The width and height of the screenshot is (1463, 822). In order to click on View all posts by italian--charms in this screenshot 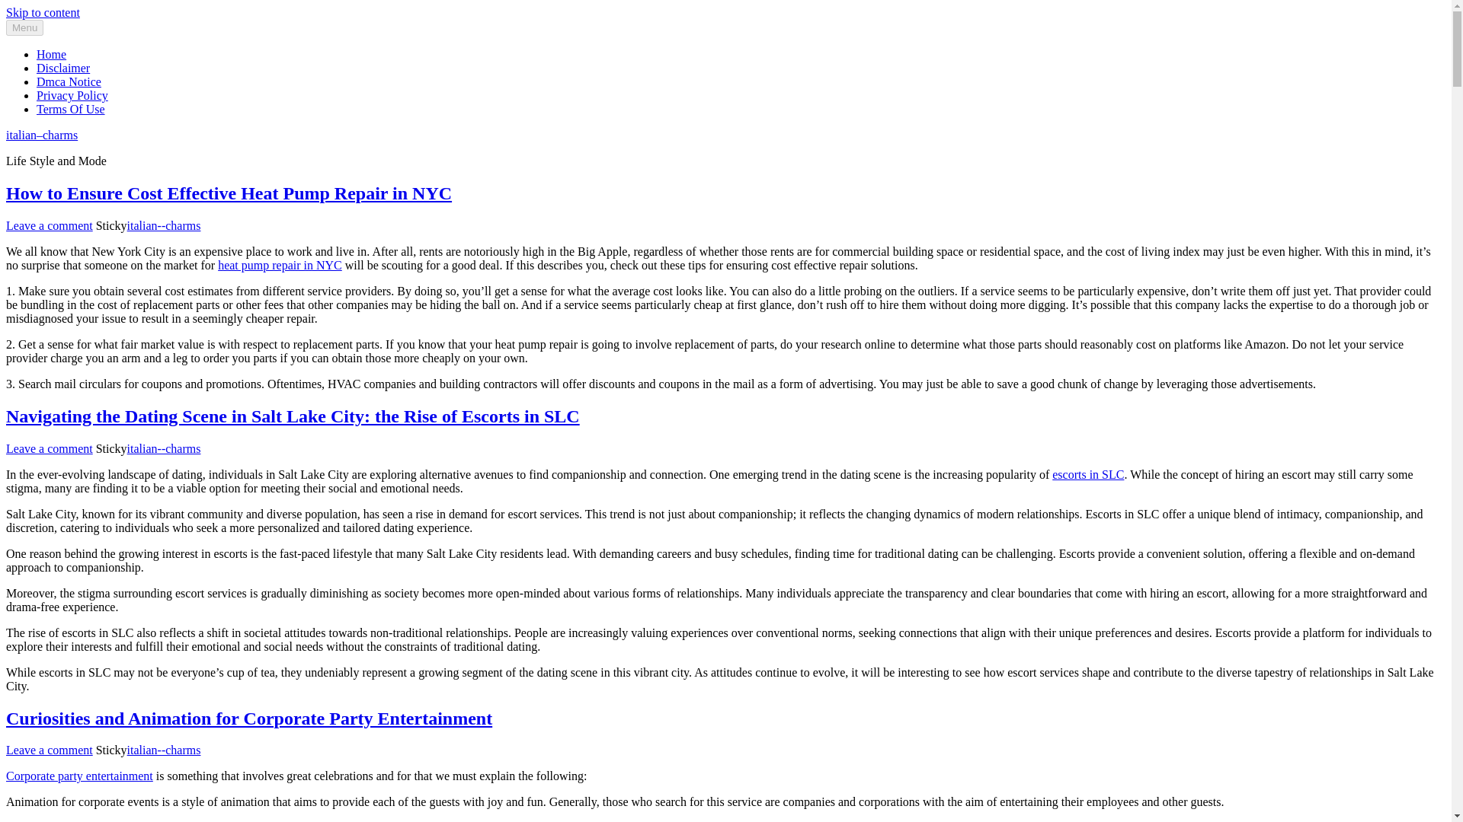, I will do `click(165, 449)`.